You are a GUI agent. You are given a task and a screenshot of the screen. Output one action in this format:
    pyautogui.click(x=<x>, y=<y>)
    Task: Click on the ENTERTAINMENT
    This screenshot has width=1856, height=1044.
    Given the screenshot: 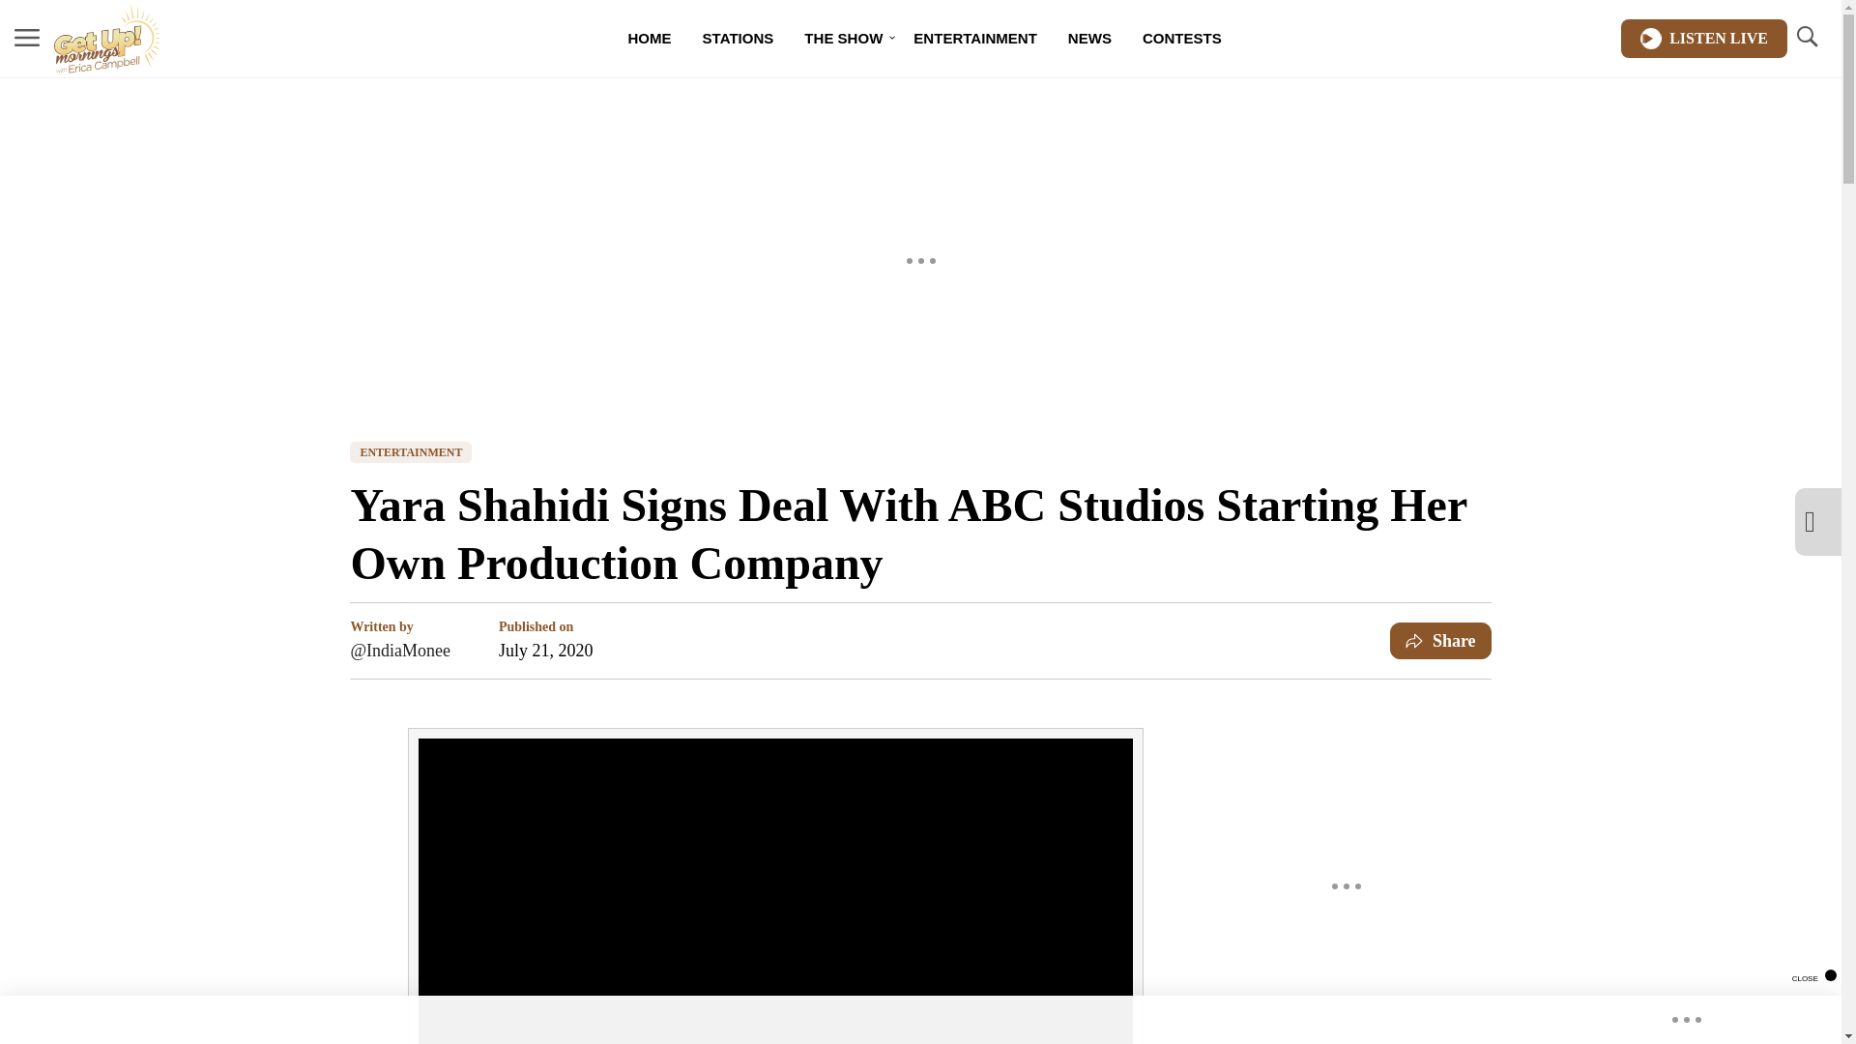 What is the action you would take?
    pyautogui.click(x=974, y=39)
    